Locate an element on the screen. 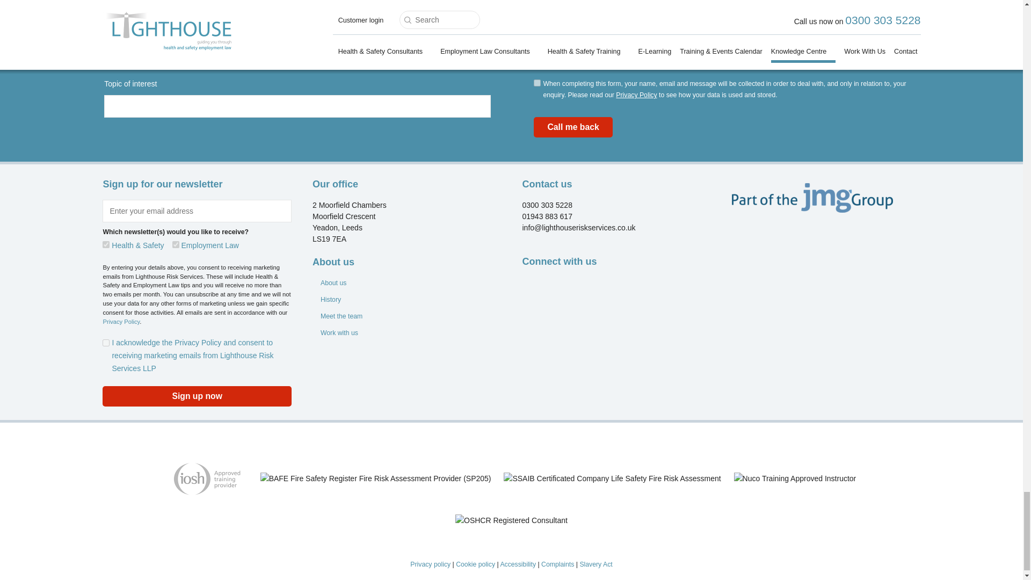  1 is located at coordinates (537, 83).